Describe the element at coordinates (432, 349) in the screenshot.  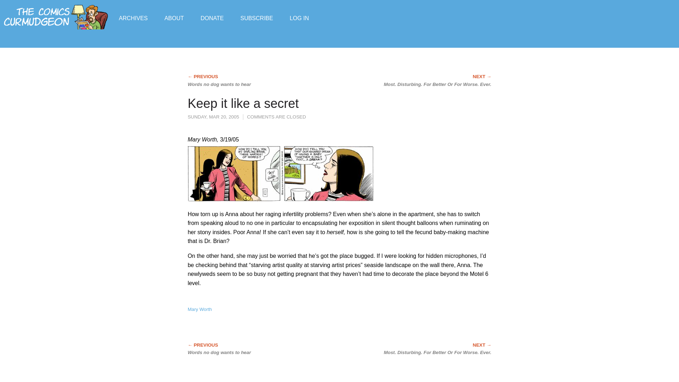
I see `Most. Disturbing. For Better Or For Worse. Ever.` at that location.